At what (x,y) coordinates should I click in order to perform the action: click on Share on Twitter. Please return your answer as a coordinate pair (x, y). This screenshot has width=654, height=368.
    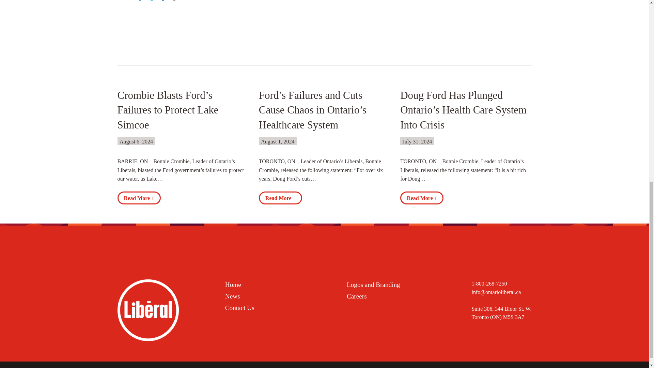
    Looking at the image, I should click on (153, 1).